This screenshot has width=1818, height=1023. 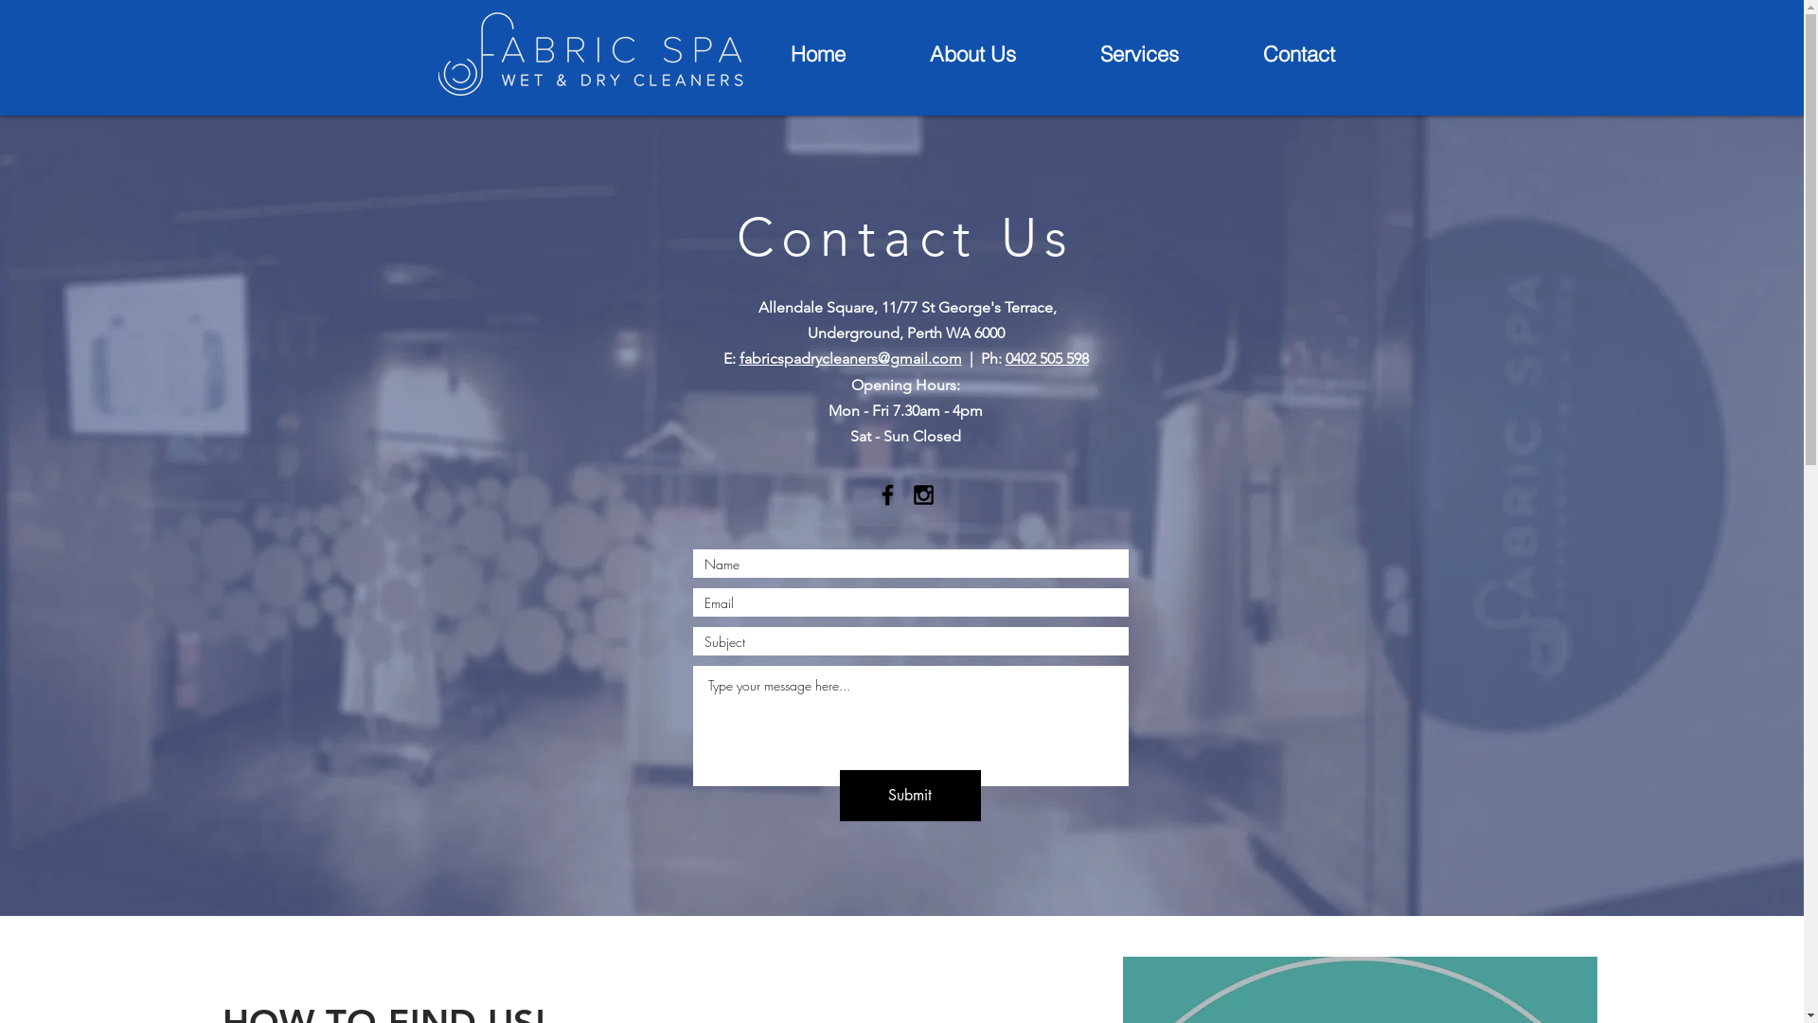 What do you see at coordinates (818, 54) in the screenshot?
I see `Home` at bounding box center [818, 54].